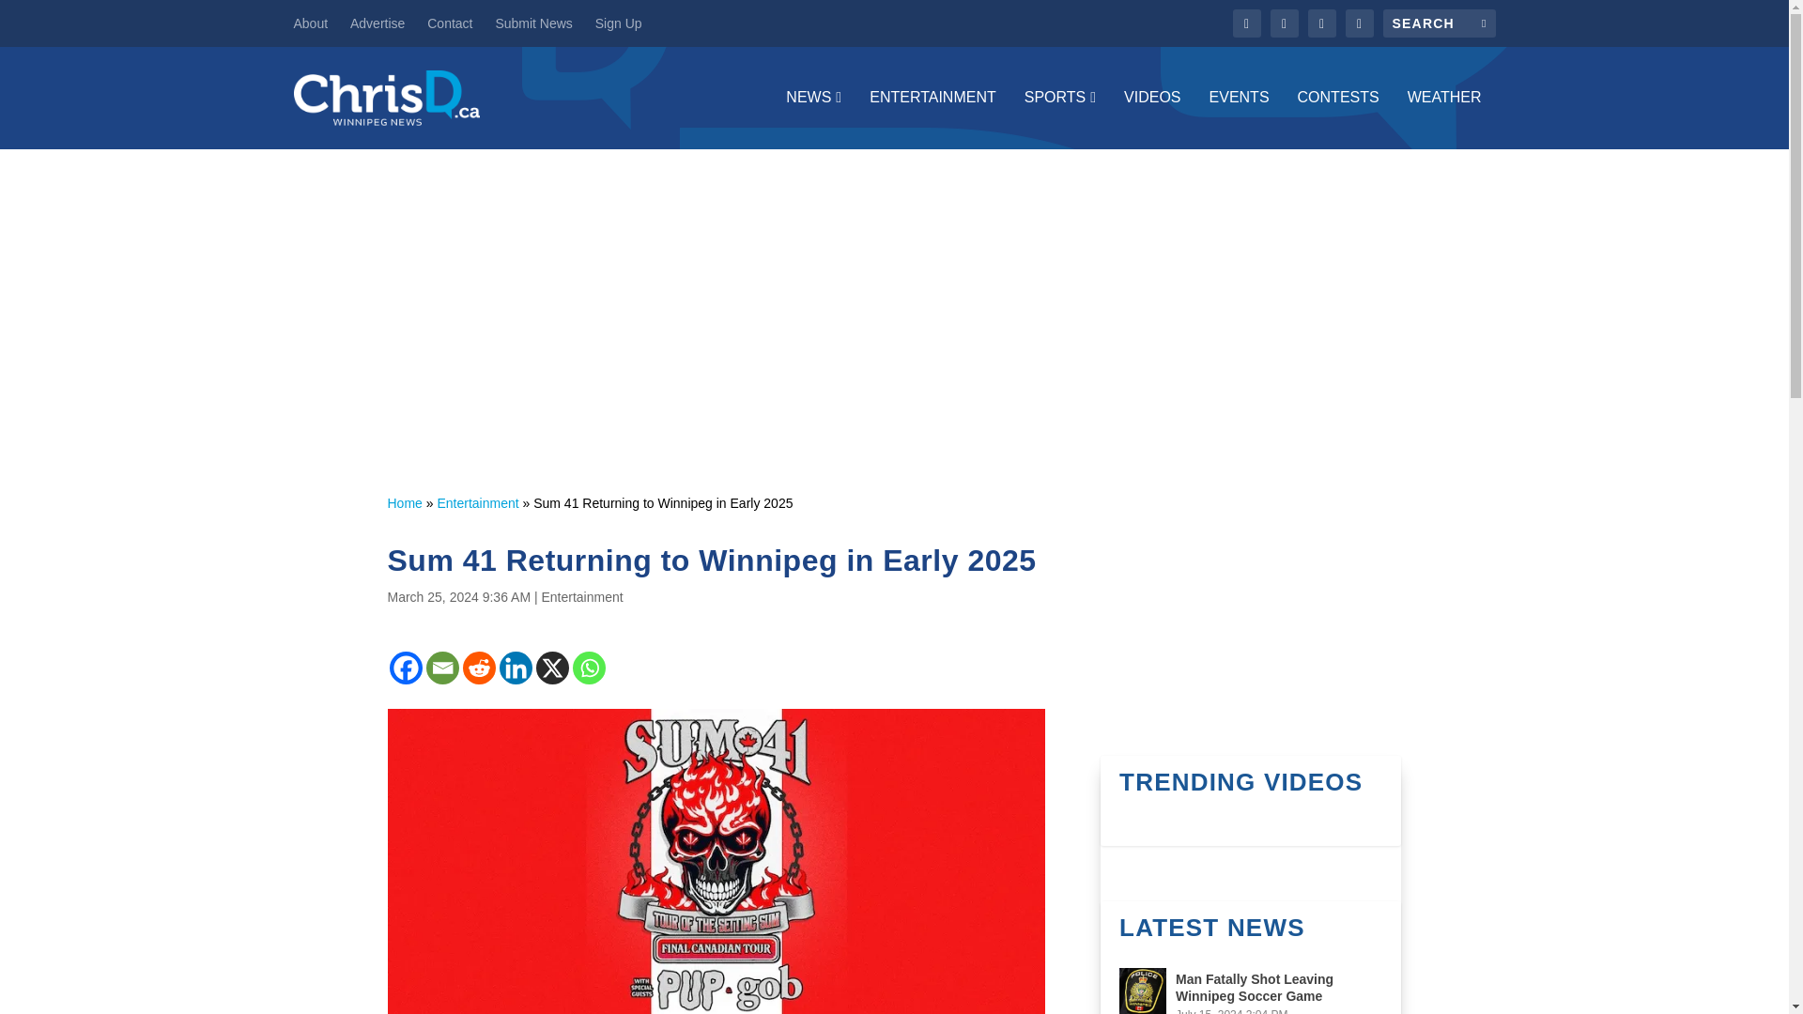 This screenshot has width=1803, height=1014. I want to click on Man Fatally Shot Leaving Winnipeg Soccer Game, so click(1143, 991).